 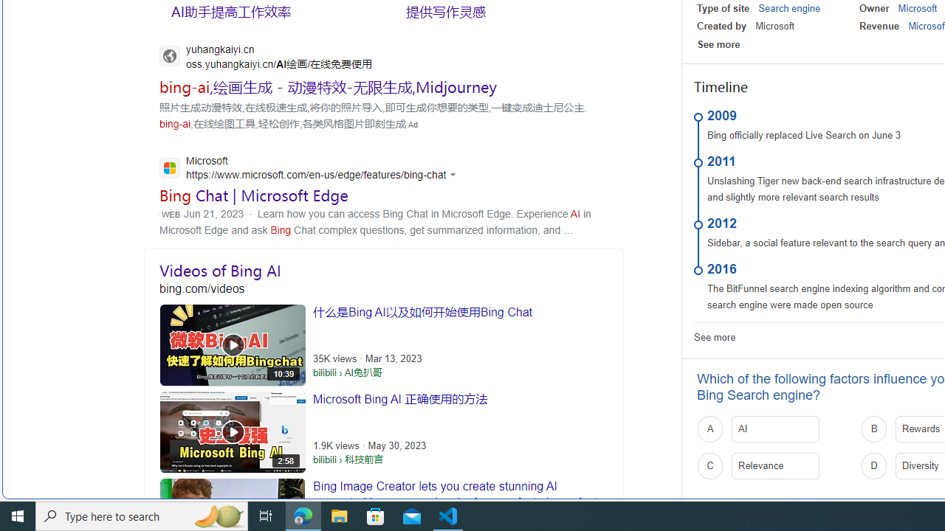 What do you see at coordinates (269, 12) in the screenshot?
I see `SERP,5521` at bounding box center [269, 12].